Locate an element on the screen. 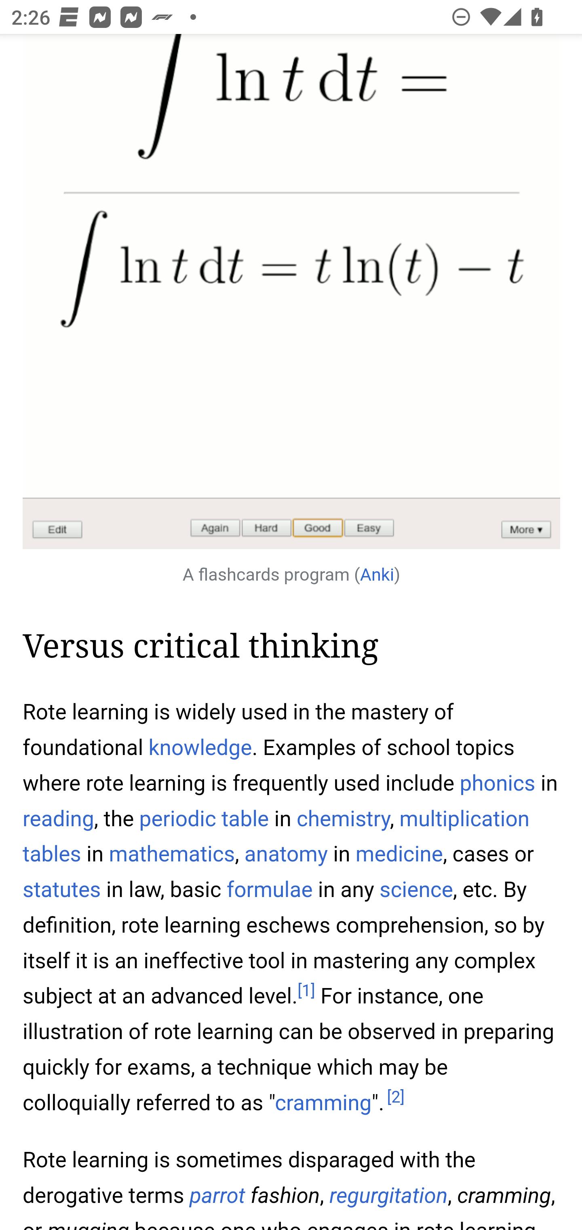 The width and height of the screenshot is (582, 1230). phonics is located at coordinates (497, 783).